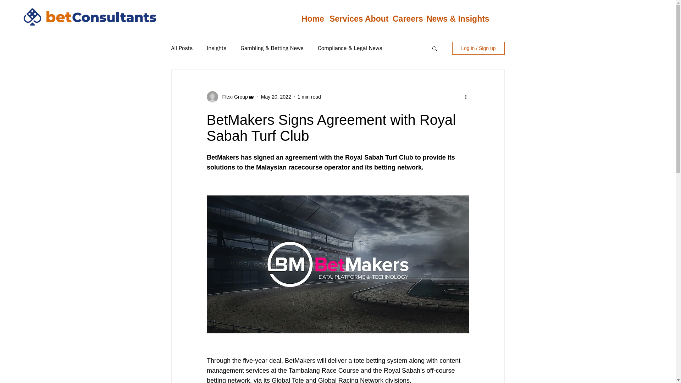 The height and width of the screenshot is (383, 681). I want to click on Services, so click(342, 18).